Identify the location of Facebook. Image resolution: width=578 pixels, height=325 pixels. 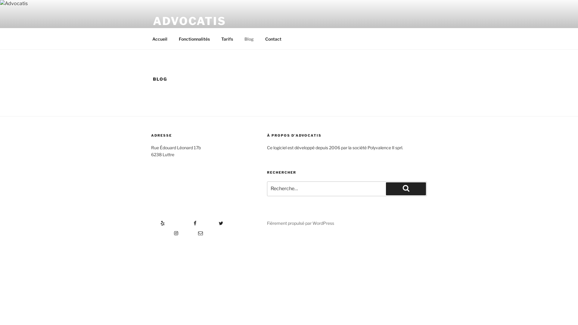
(184, 221).